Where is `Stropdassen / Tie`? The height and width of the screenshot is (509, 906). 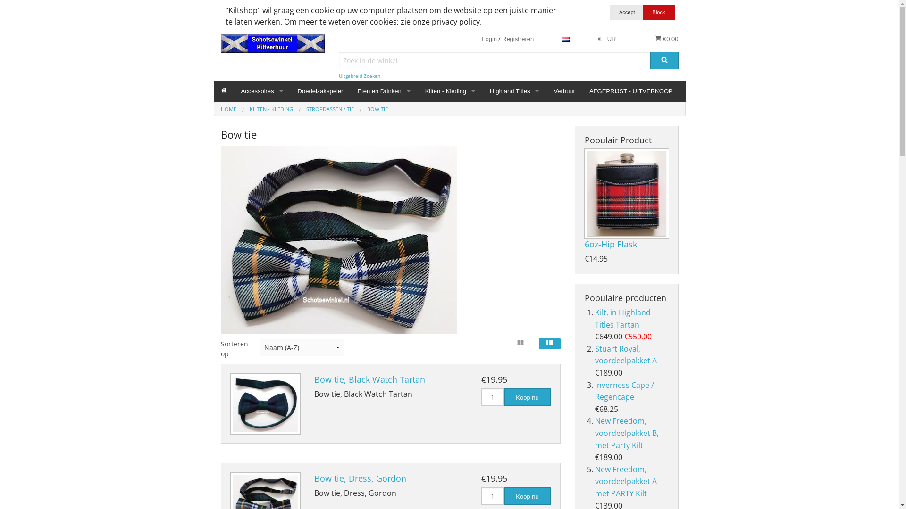
Stropdassen / Tie is located at coordinates (450, 337).